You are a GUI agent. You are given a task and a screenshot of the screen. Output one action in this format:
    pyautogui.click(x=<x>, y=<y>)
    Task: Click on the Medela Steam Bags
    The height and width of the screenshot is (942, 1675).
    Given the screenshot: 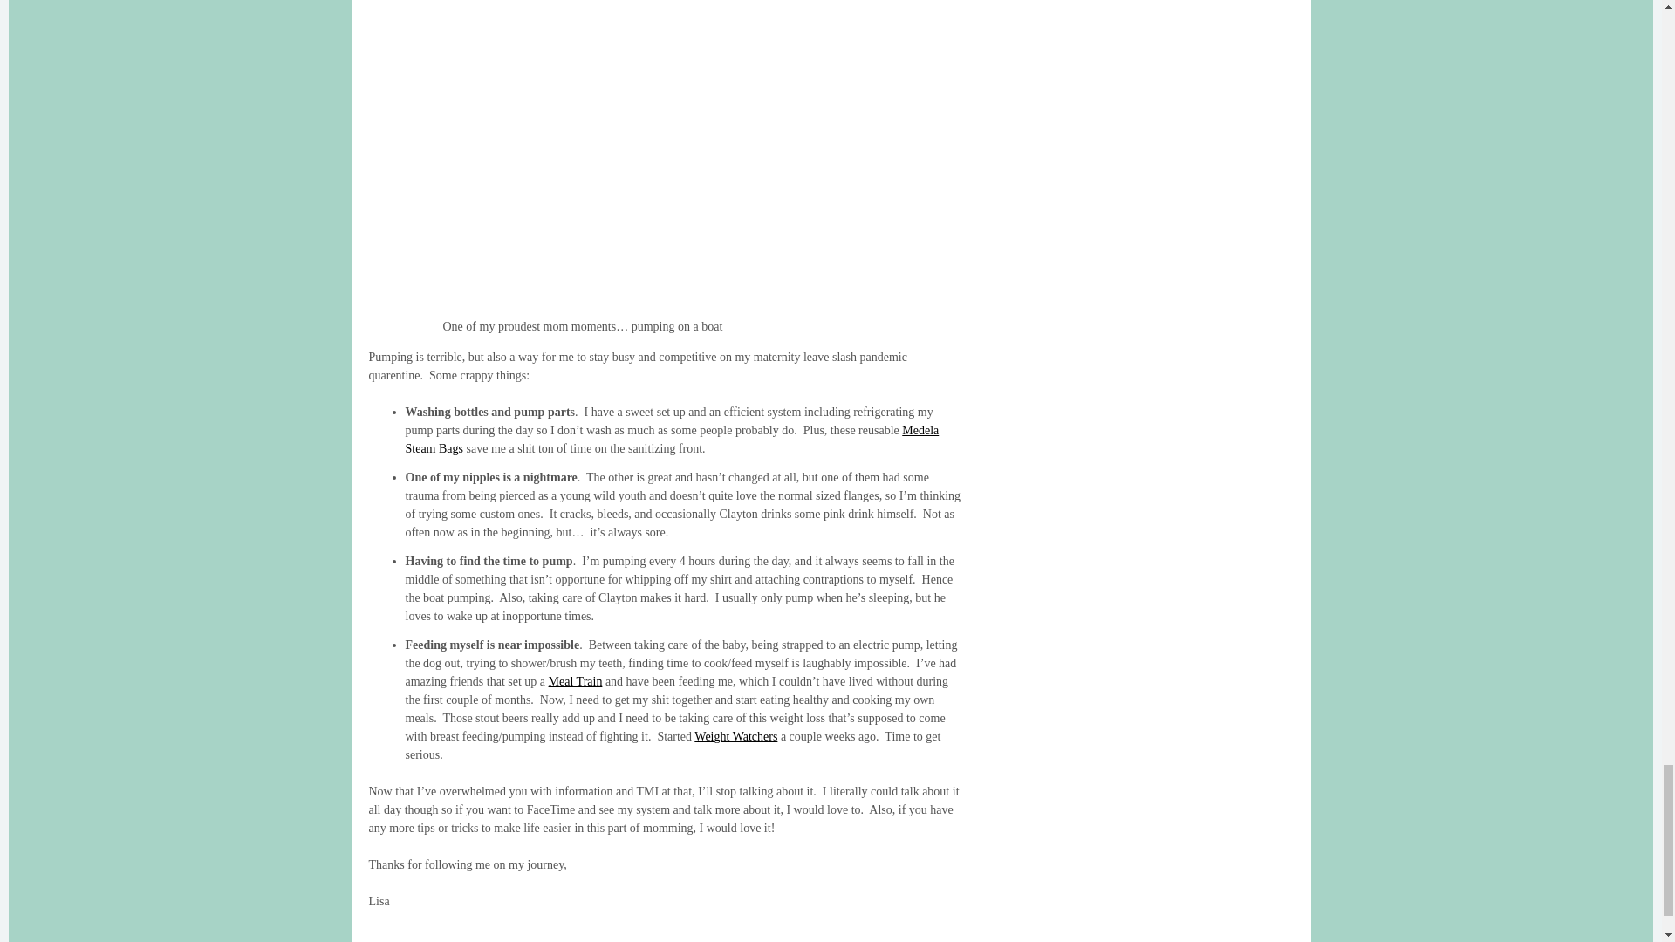 What is the action you would take?
    pyautogui.click(x=672, y=440)
    